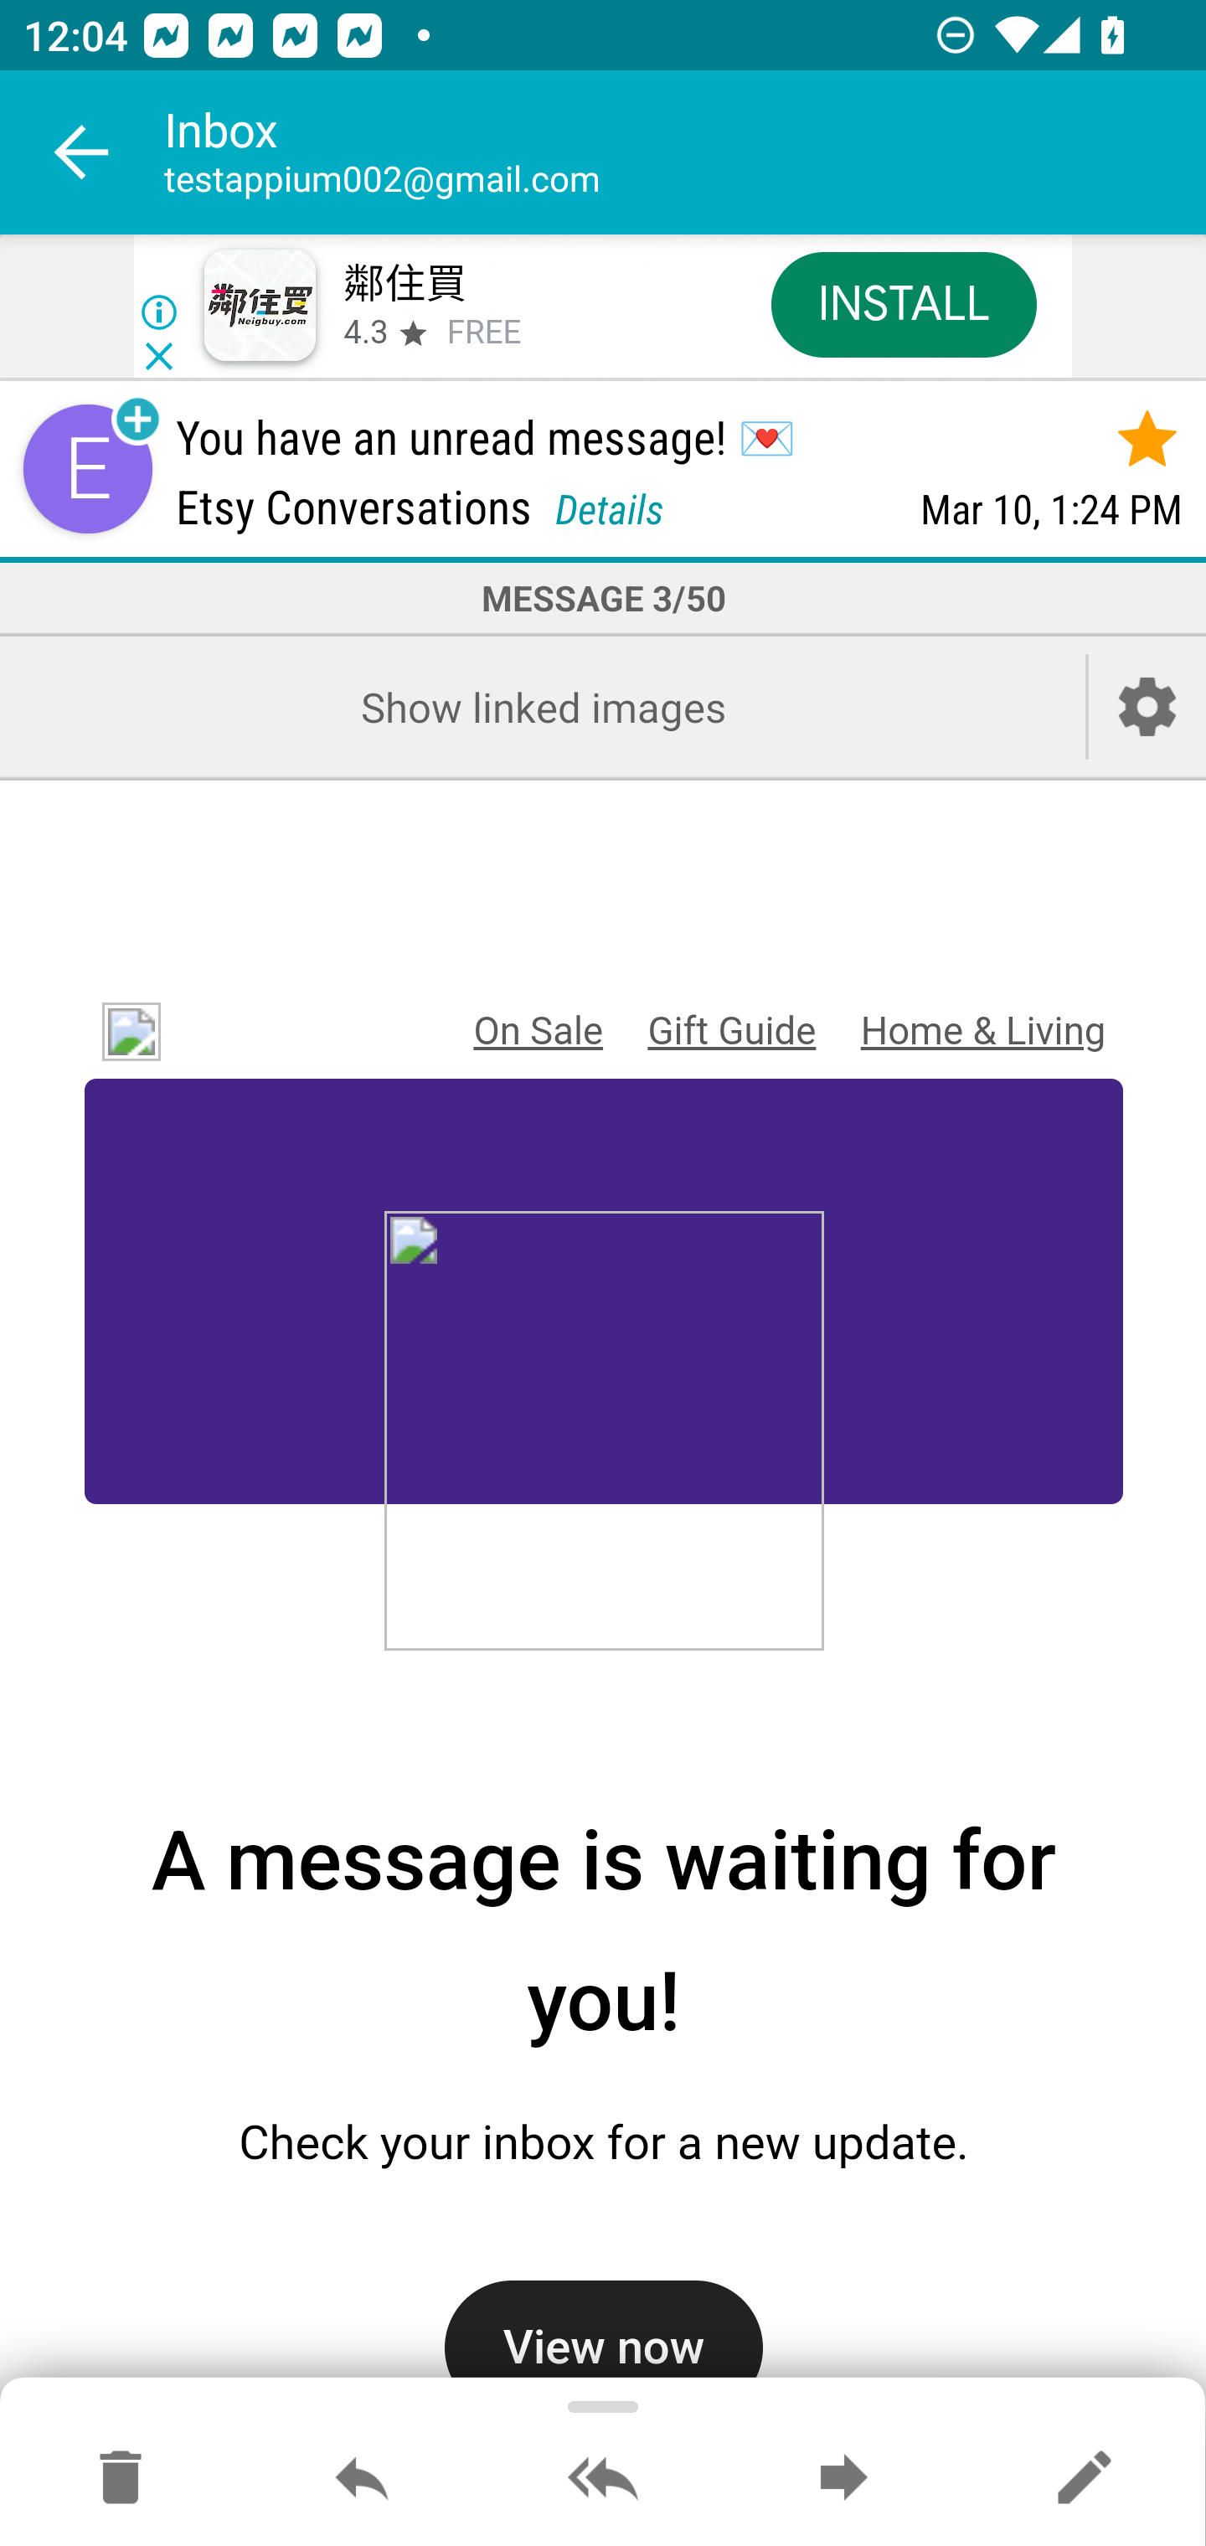  What do you see at coordinates (87, 469) in the screenshot?
I see `Sender contact button` at bounding box center [87, 469].